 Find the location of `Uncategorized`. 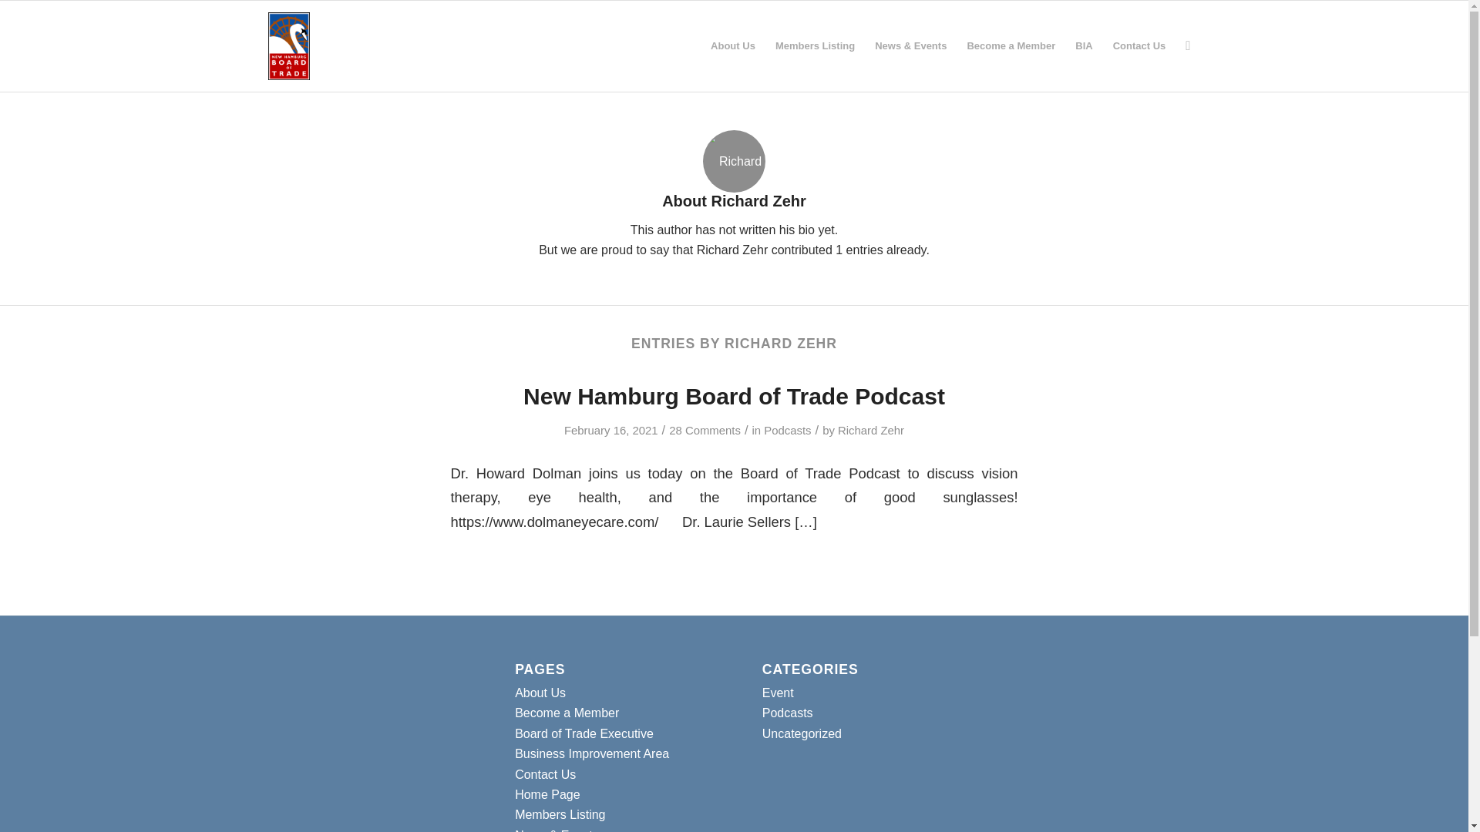

Uncategorized is located at coordinates (802, 733).